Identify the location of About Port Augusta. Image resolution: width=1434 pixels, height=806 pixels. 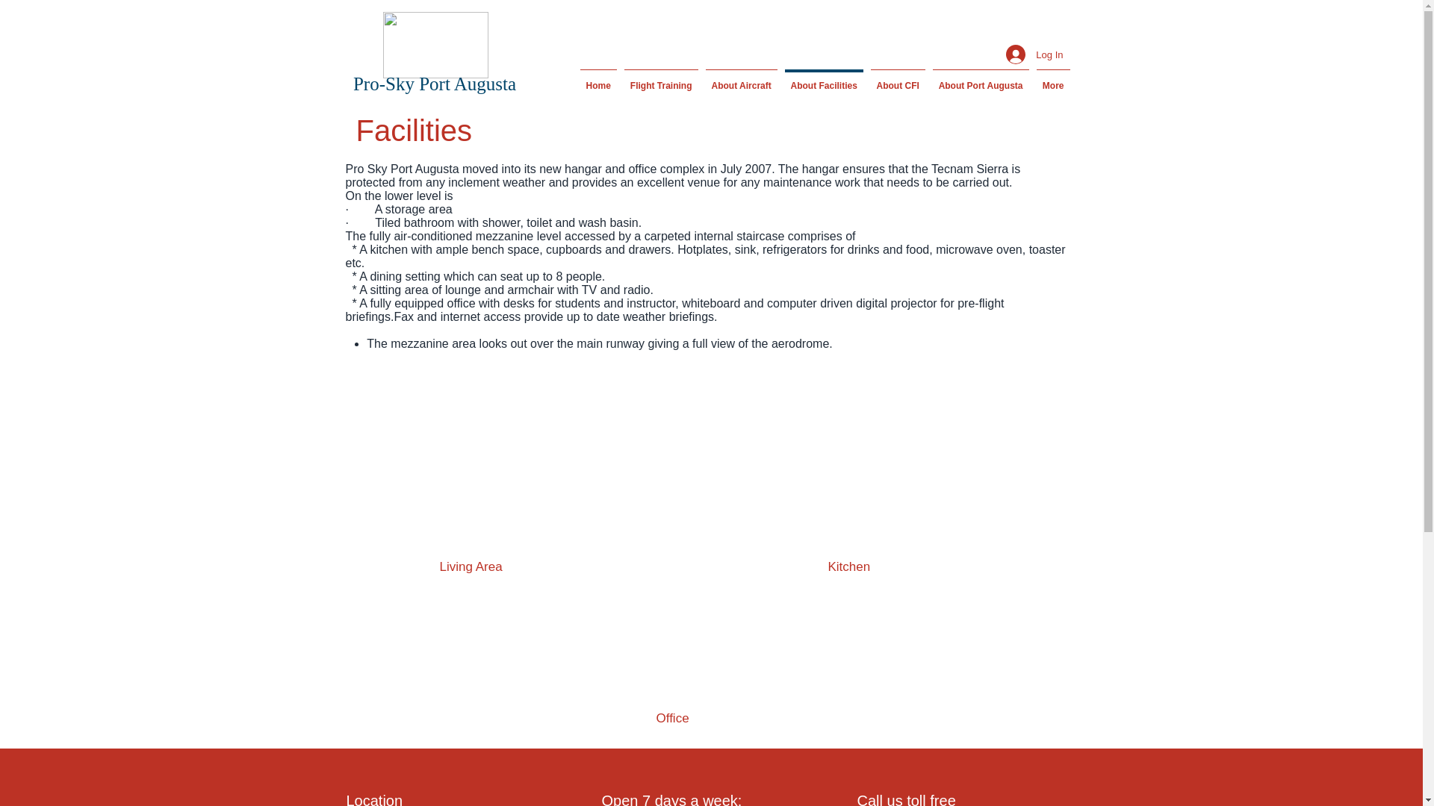
(981, 78).